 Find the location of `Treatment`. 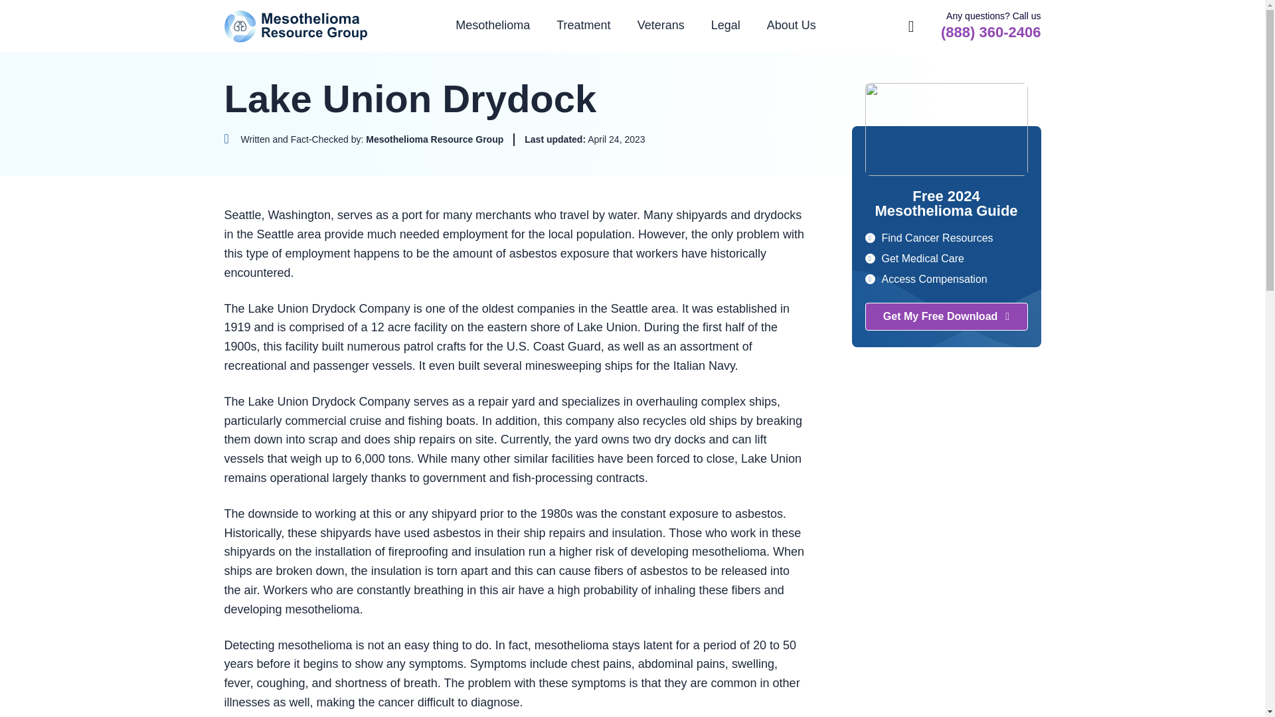

Treatment is located at coordinates (583, 25).